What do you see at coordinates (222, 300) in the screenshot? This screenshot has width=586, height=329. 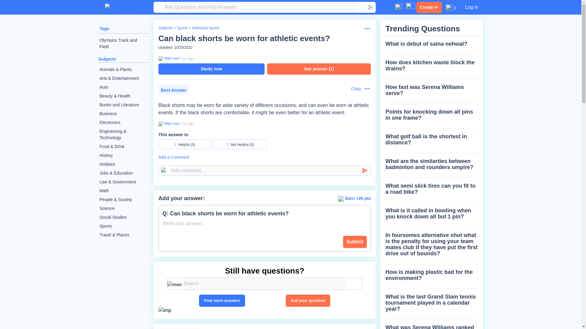 I see `Find more answers` at bounding box center [222, 300].